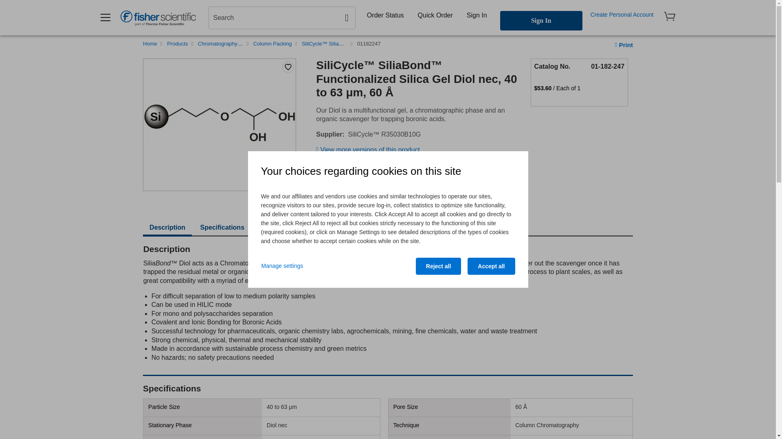 This screenshot has width=782, height=439. I want to click on Order Status, so click(385, 15).